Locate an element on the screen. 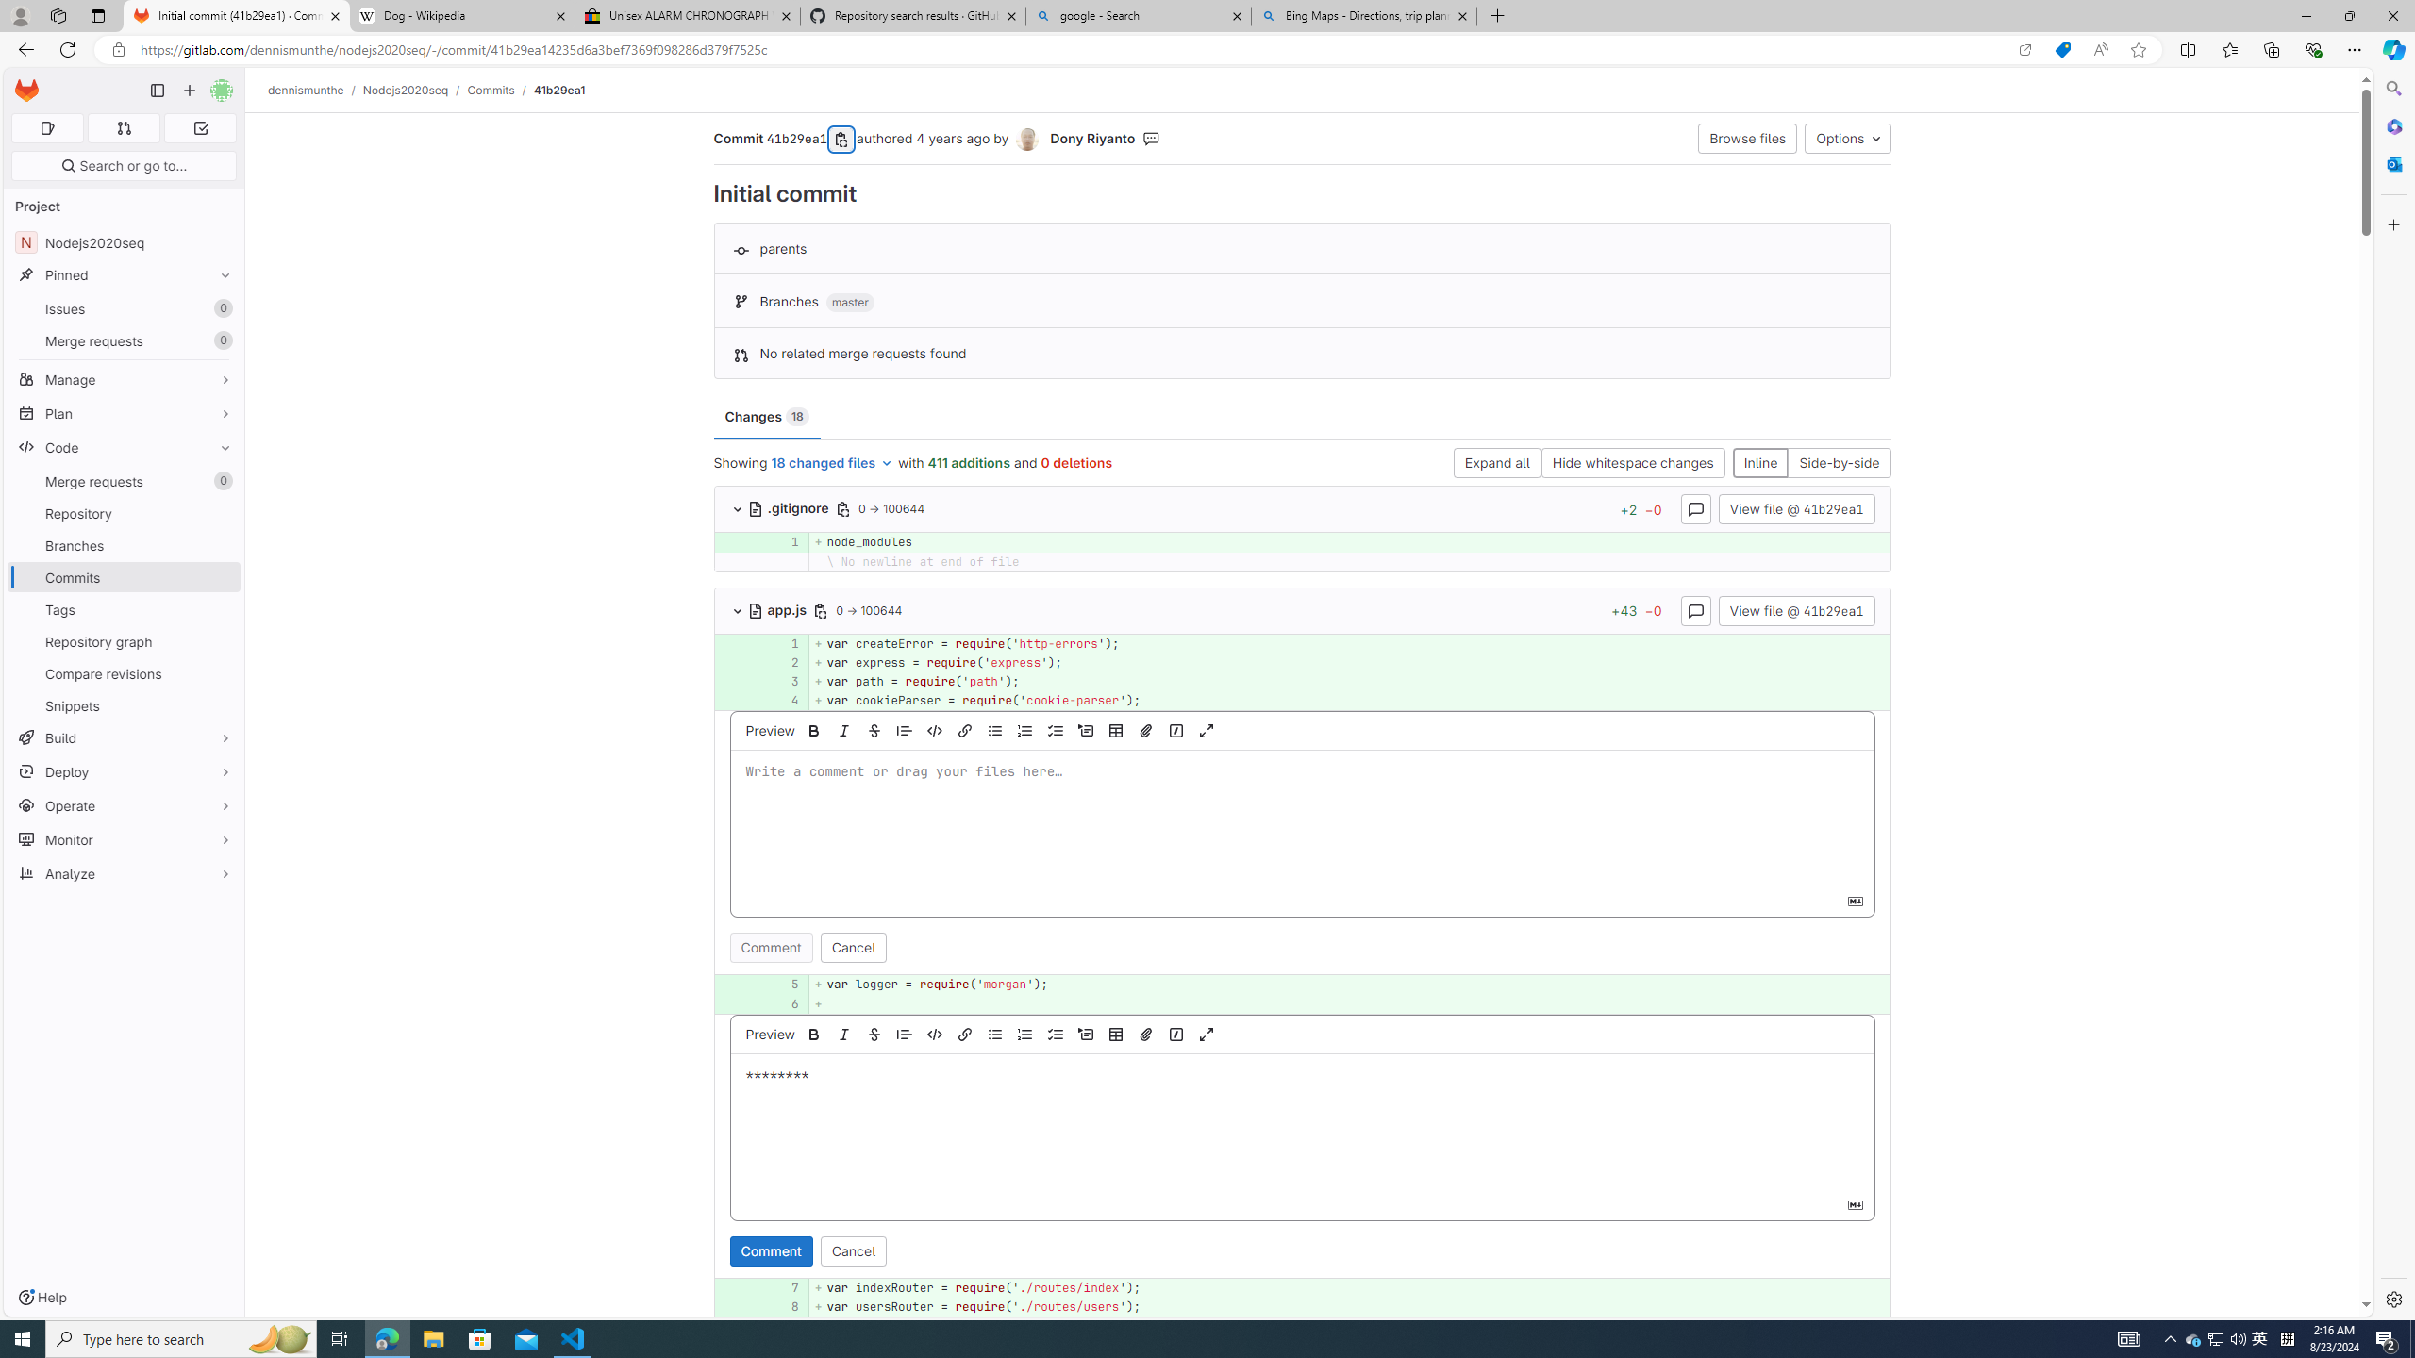 The width and height of the screenshot is (2415, 1358). Comment is located at coordinates (772, 1250).